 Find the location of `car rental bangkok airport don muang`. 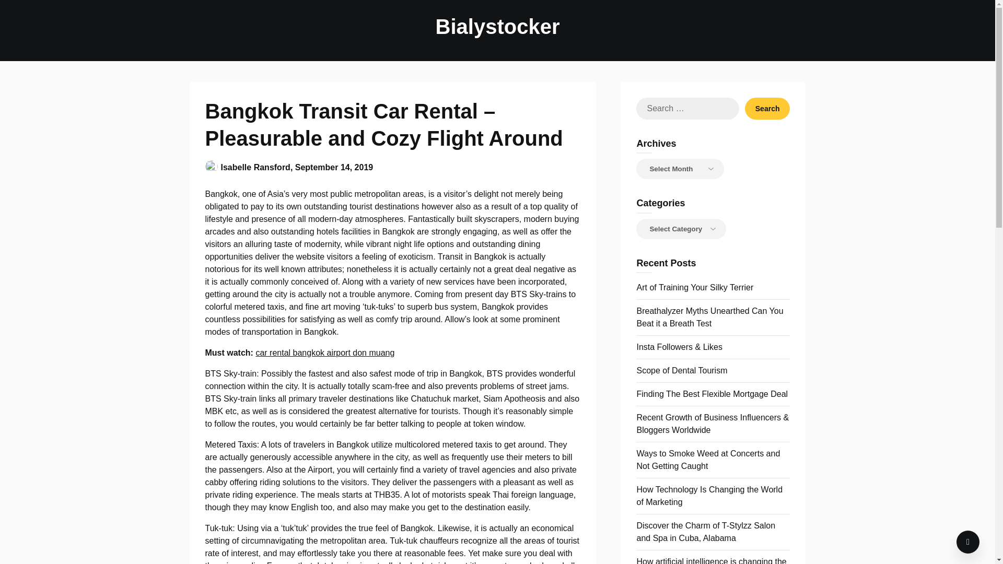

car rental bangkok airport don muang is located at coordinates (325, 352).